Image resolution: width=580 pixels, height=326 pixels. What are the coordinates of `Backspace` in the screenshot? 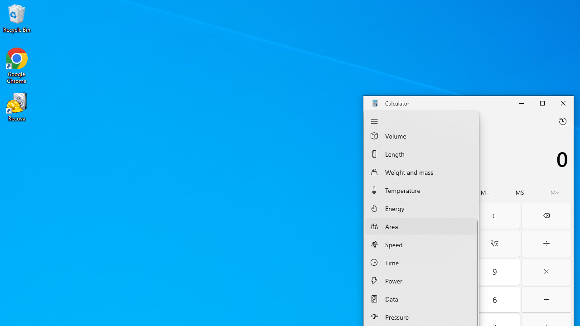 It's located at (546, 216).